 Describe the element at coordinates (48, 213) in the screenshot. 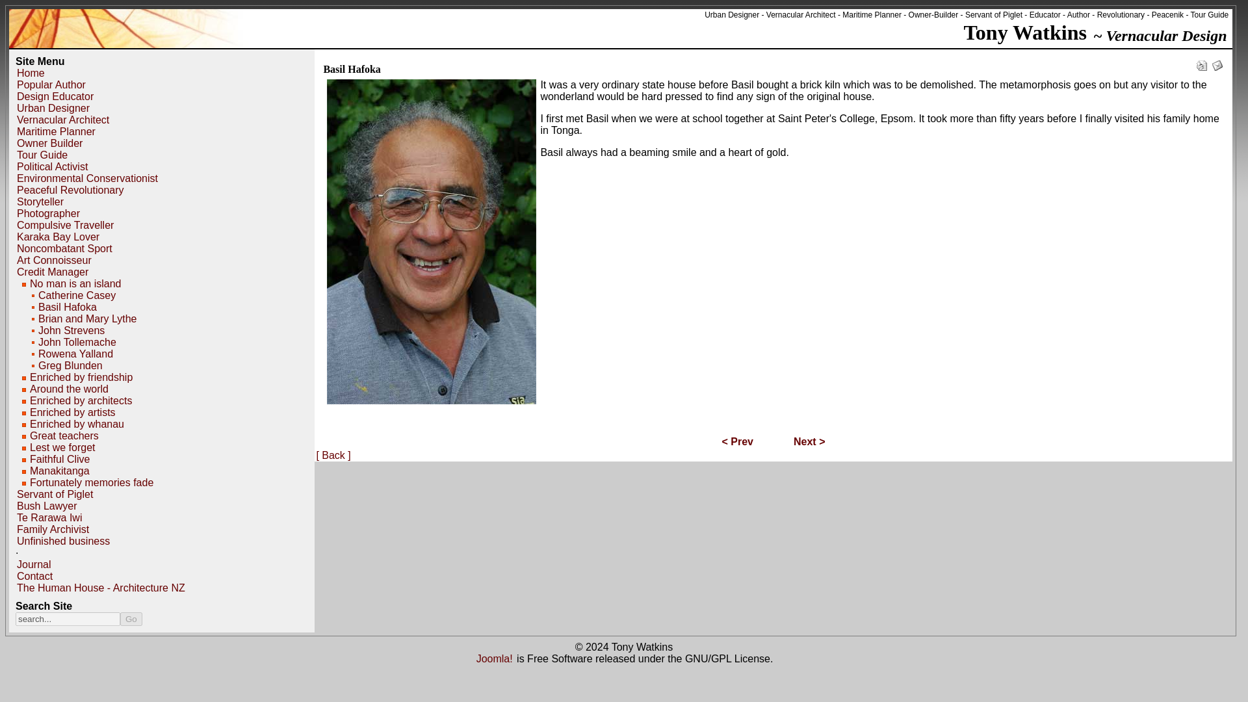

I see `Photographer` at that location.